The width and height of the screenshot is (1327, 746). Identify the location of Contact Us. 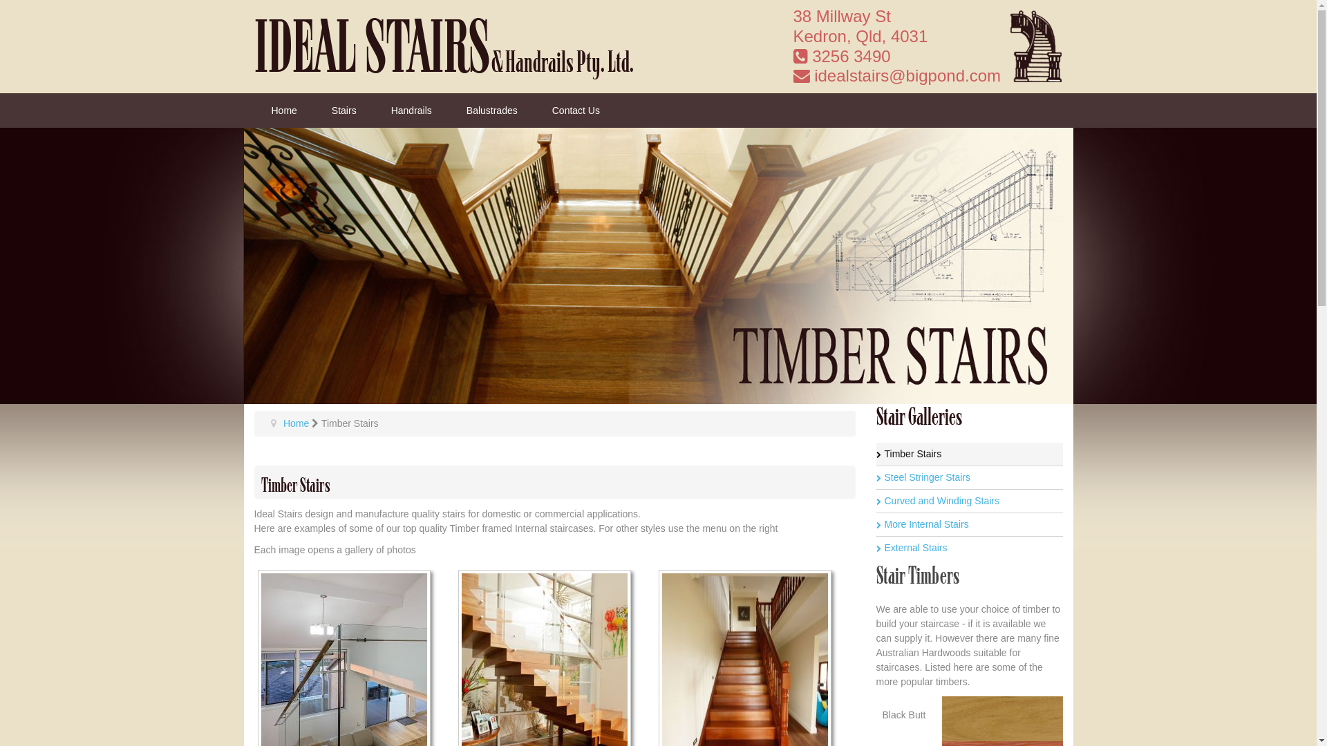
(576, 111).